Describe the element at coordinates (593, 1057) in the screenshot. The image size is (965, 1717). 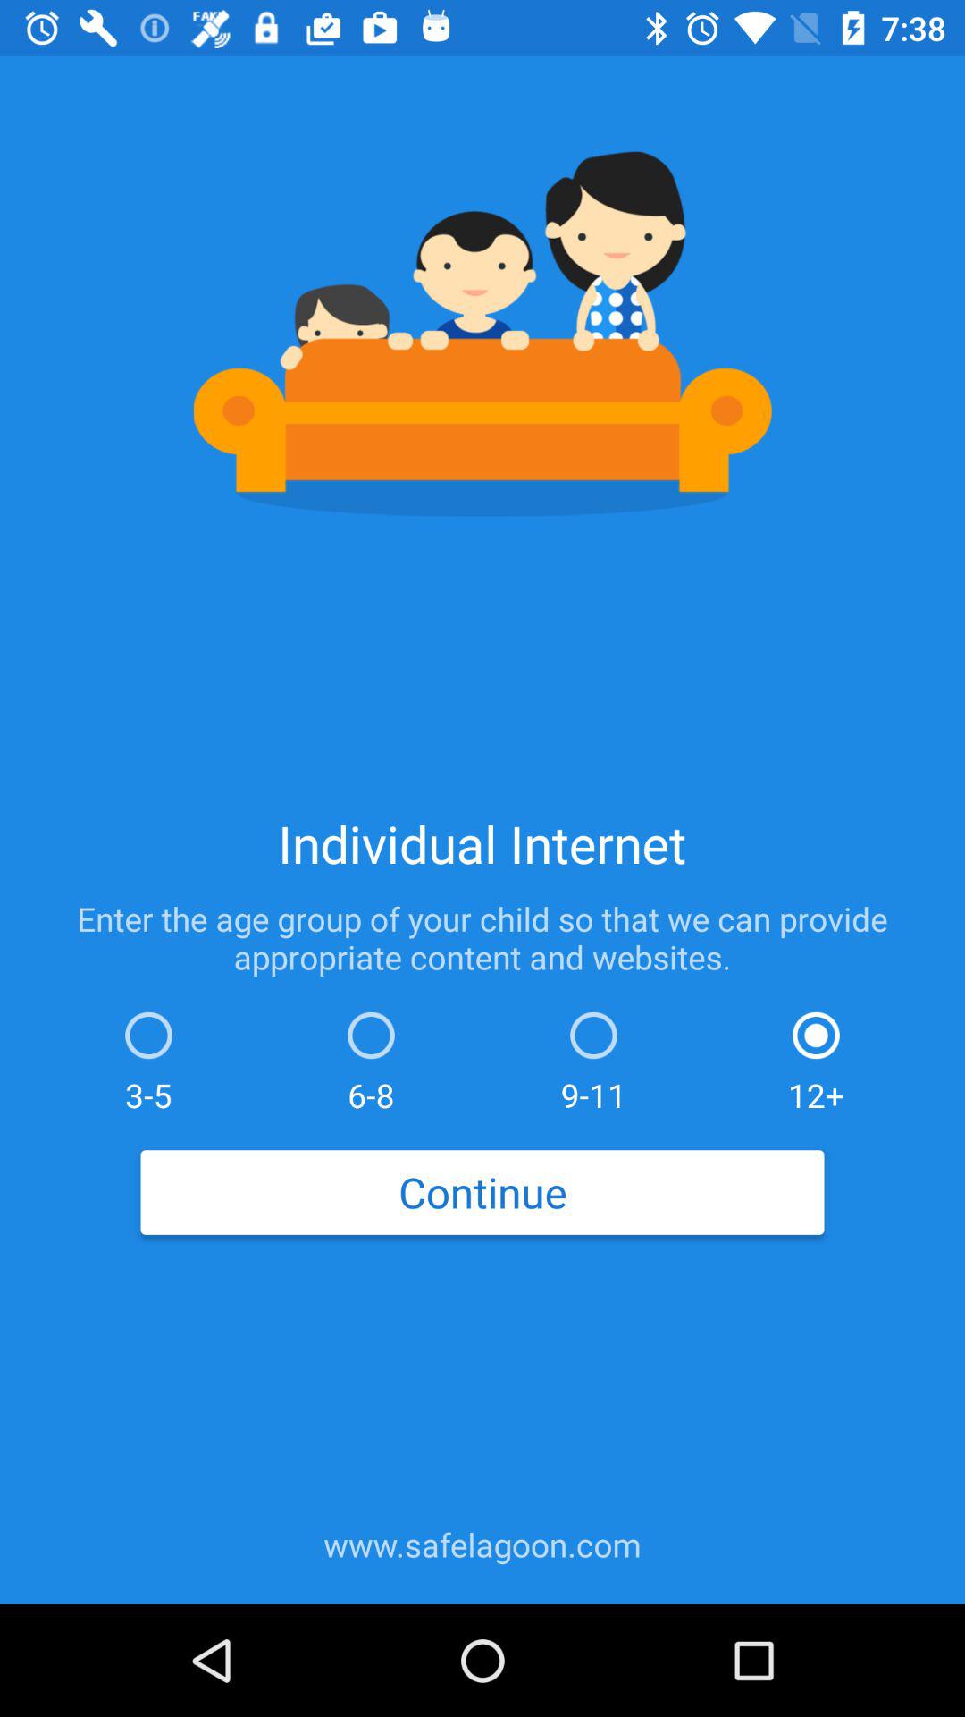
I see `turn on the icon next to 12+` at that location.